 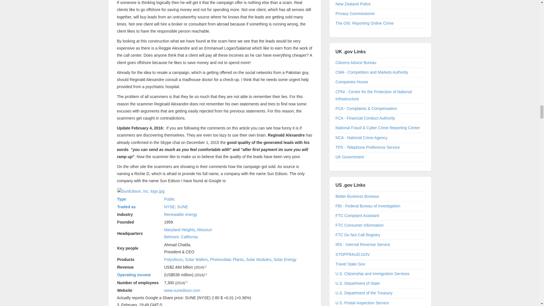 What do you see at coordinates (227, 260) in the screenshot?
I see `Photovoltaic plant` at bounding box center [227, 260].